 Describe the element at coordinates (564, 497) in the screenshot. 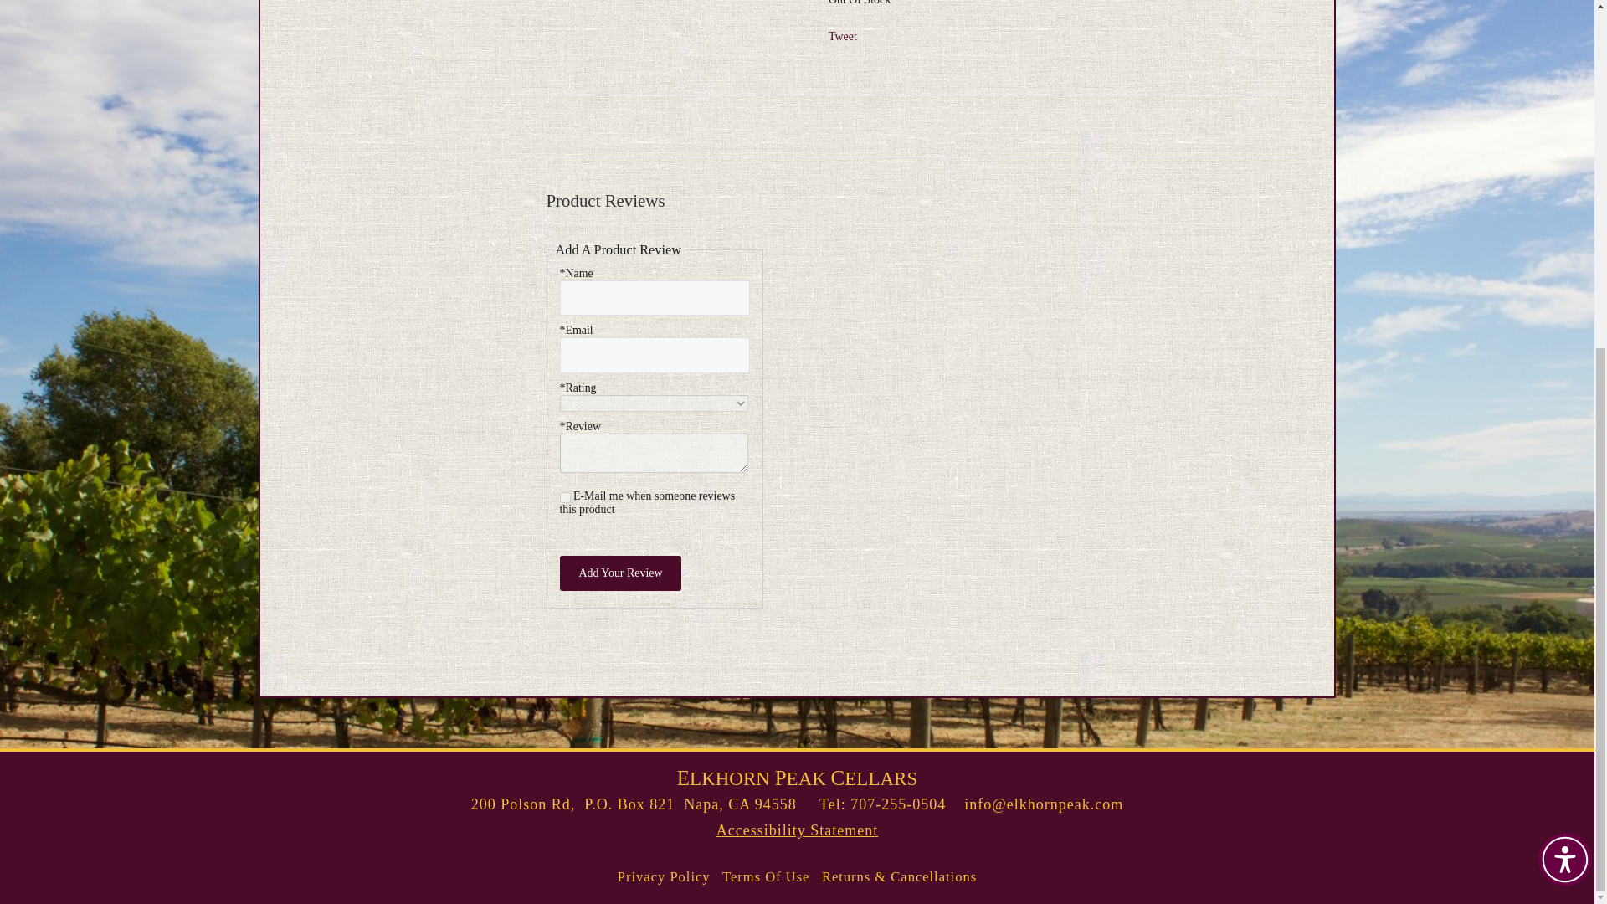

I see `1` at that location.